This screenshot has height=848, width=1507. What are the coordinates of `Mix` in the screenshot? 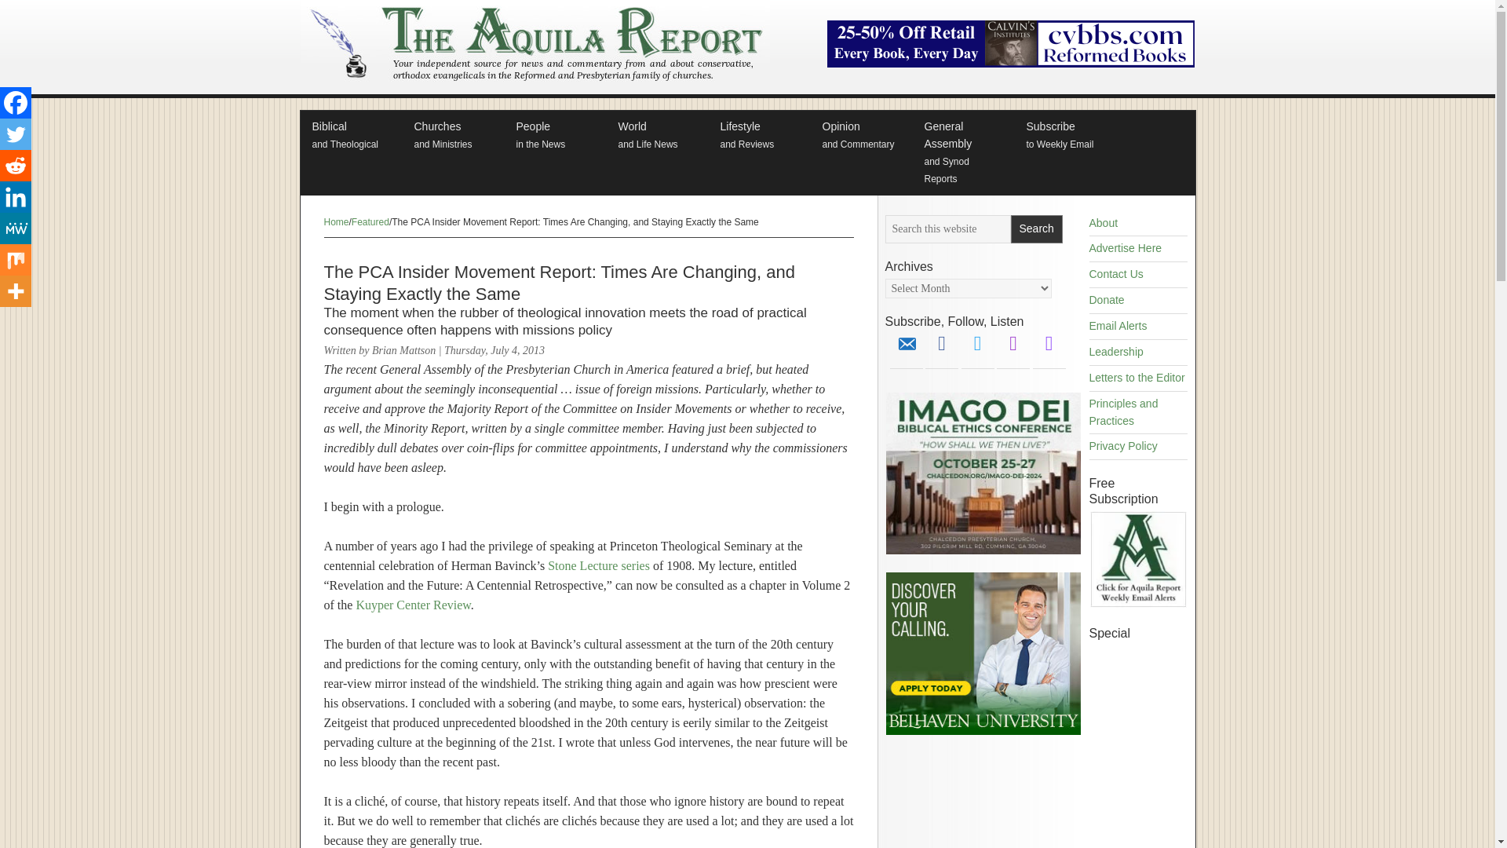 It's located at (351, 136).